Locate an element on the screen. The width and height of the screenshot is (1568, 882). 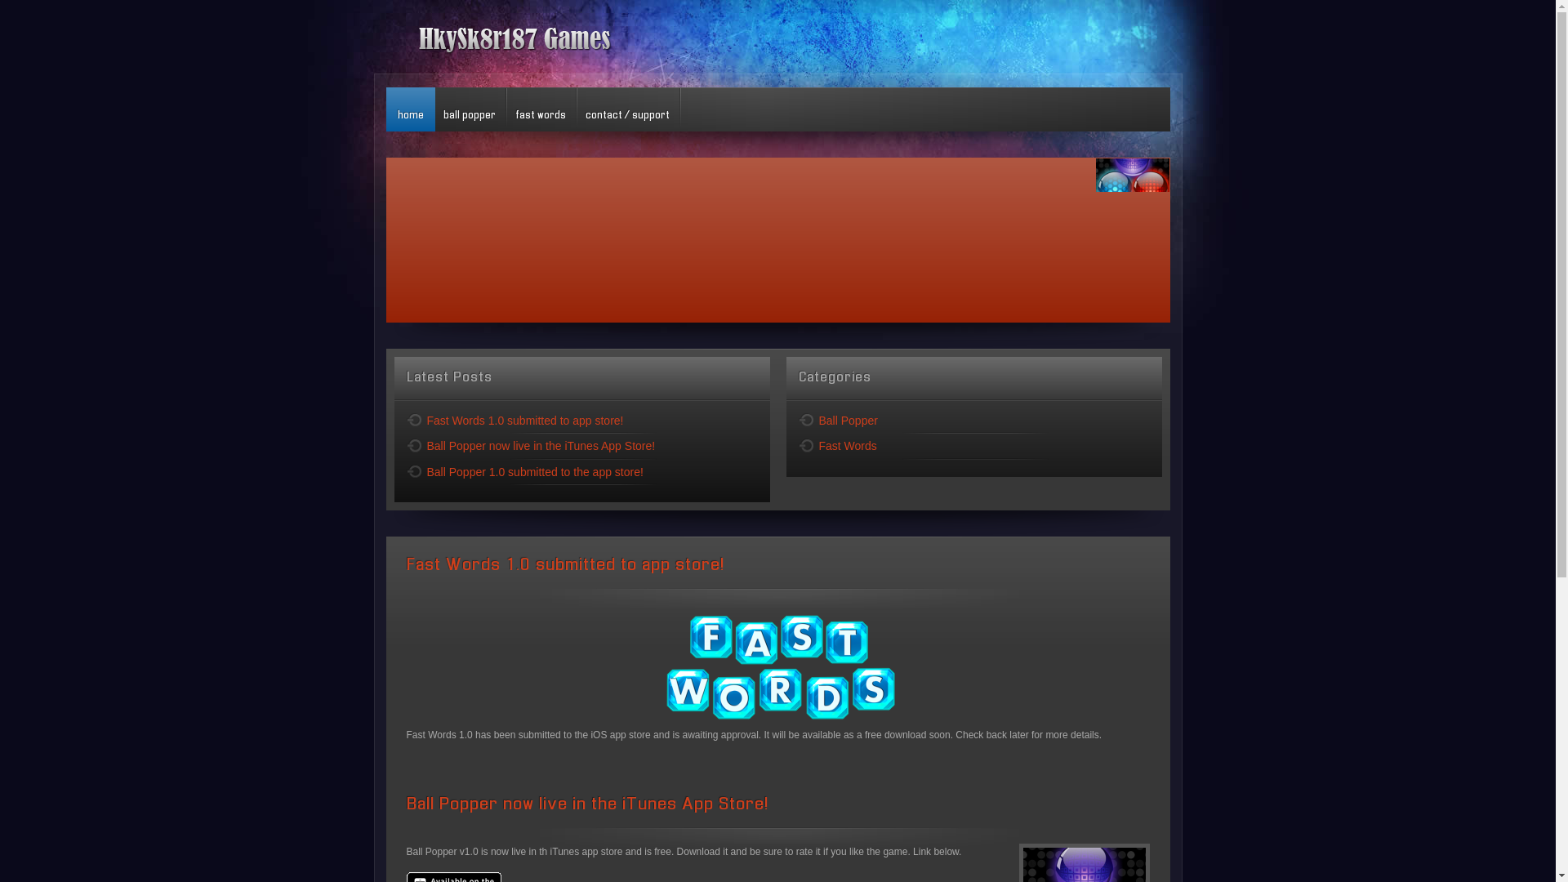
fast words is located at coordinates (540, 109).